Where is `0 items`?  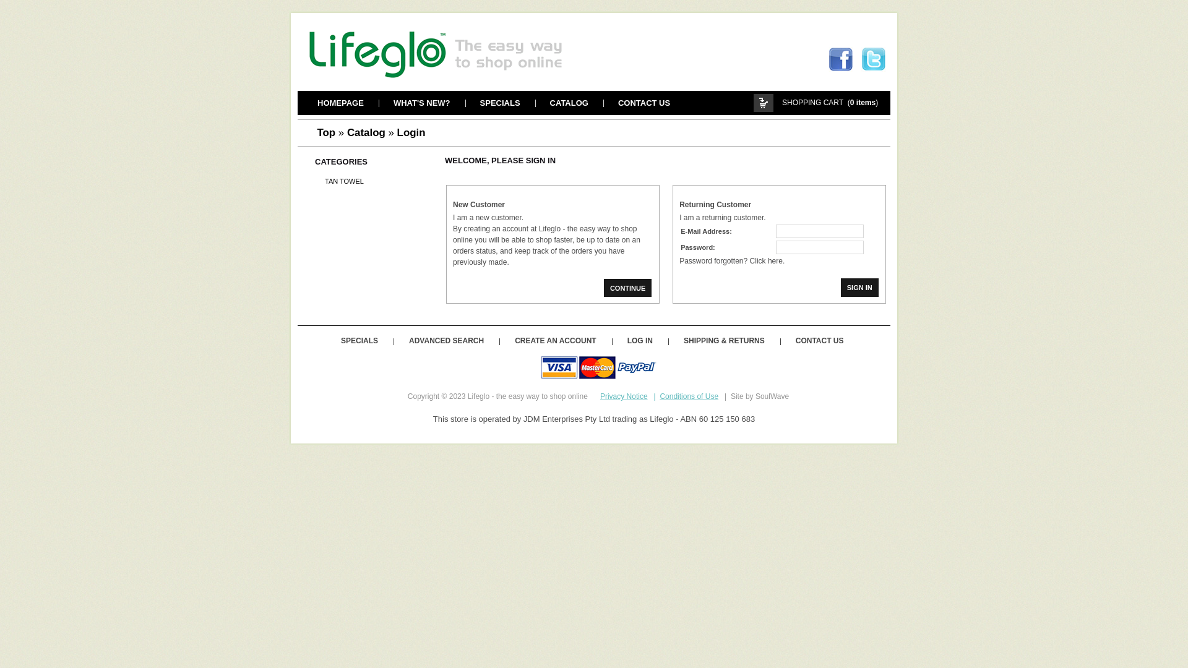
0 items is located at coordinates (863, 103).